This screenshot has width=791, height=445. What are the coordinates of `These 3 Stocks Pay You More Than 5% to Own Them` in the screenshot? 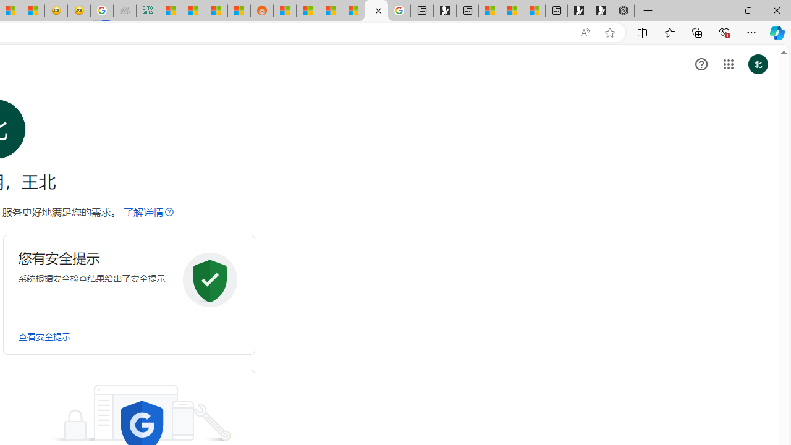 It's located at (534, 11).